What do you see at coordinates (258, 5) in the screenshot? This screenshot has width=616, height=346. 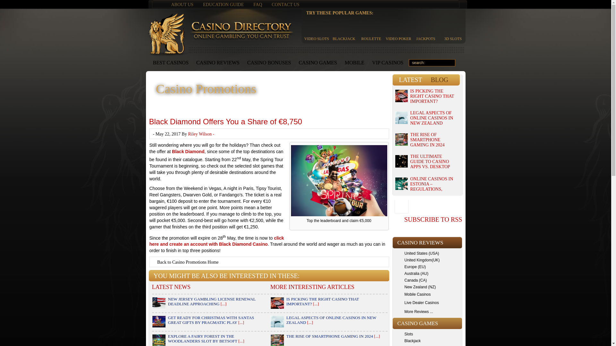 I see `FAQ` at bounding box center [258, 5].